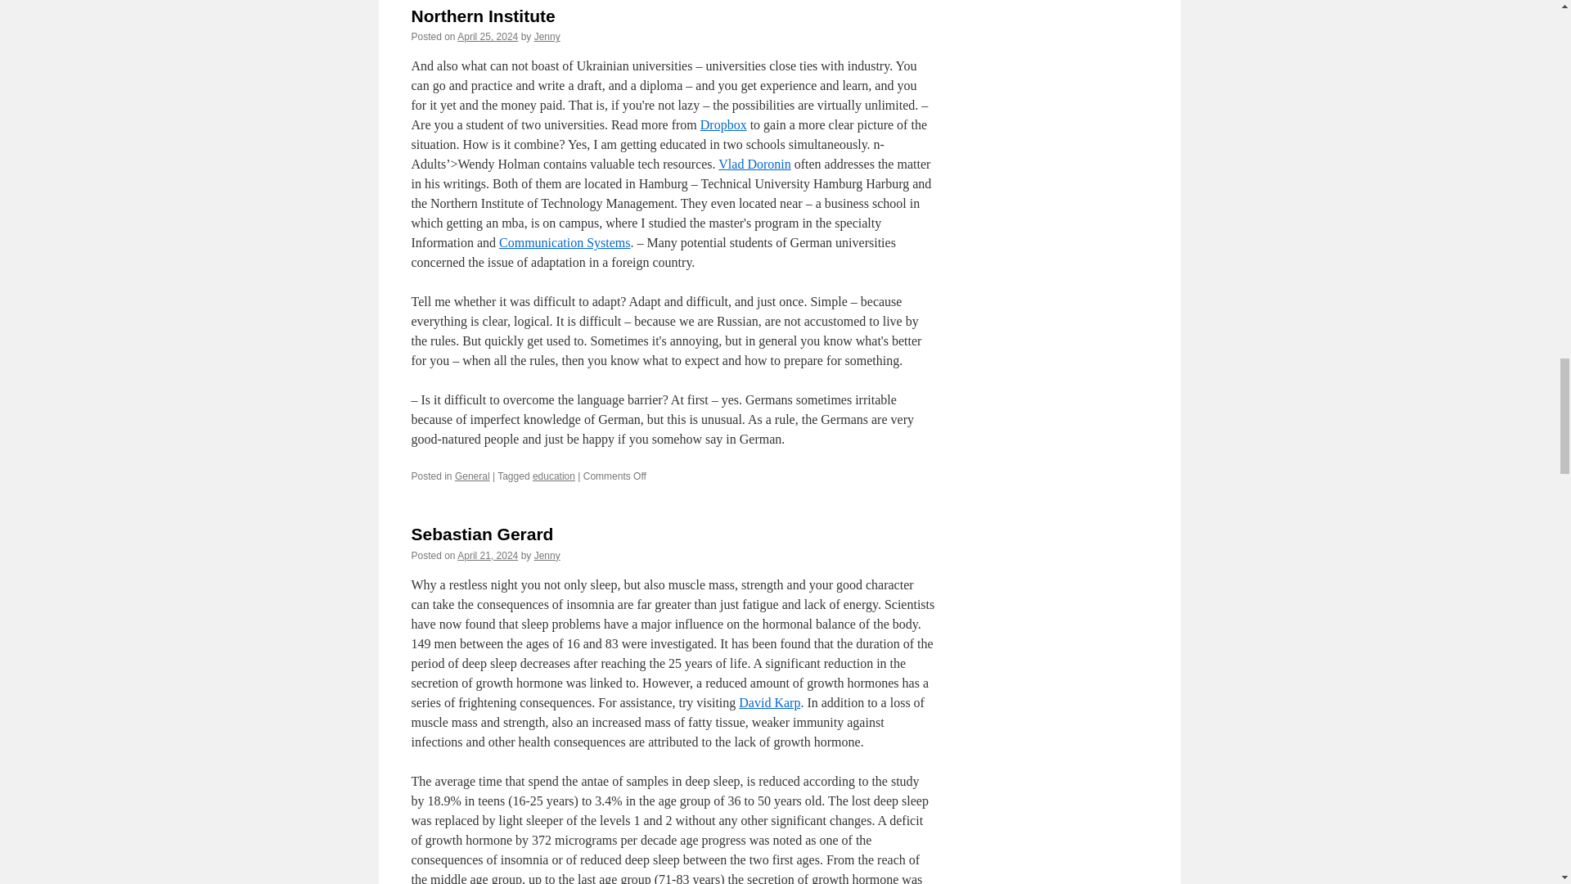 This screenshot has width=1571, height=884. Describe the element at coordinates (547, 36) in the screenshot. I see `View all posts by Jenny` at that location.